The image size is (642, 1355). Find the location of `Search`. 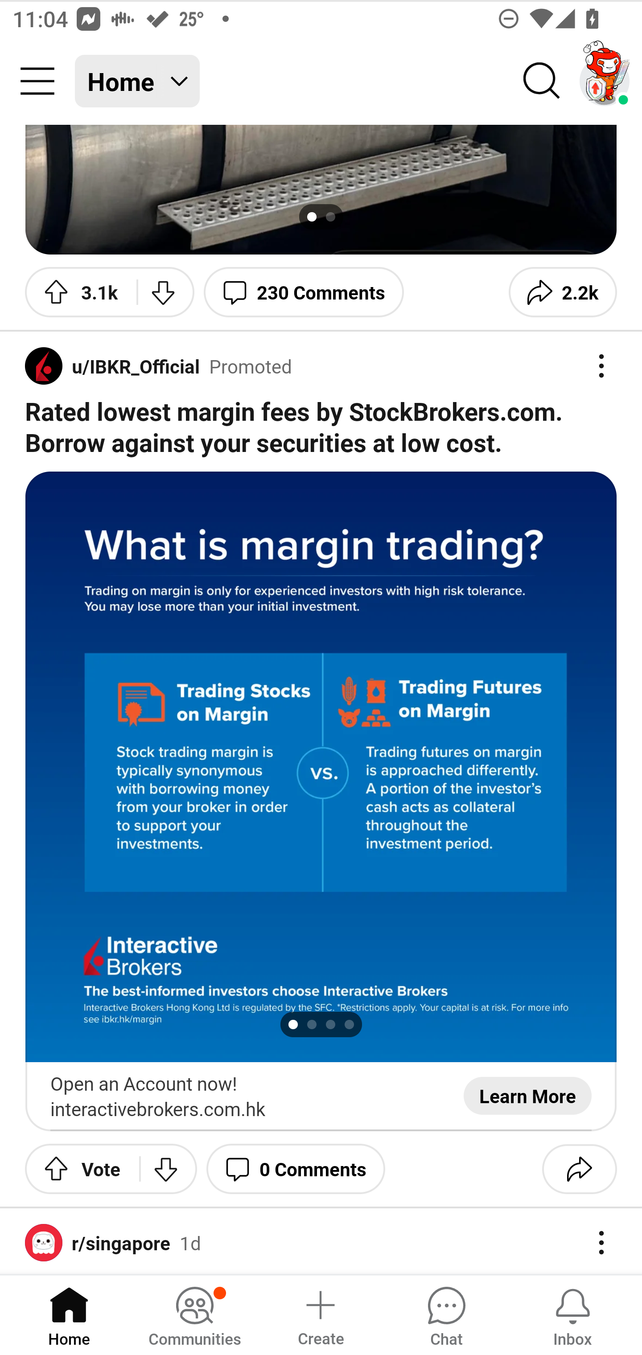

Search is located at coordinates (542, 81).